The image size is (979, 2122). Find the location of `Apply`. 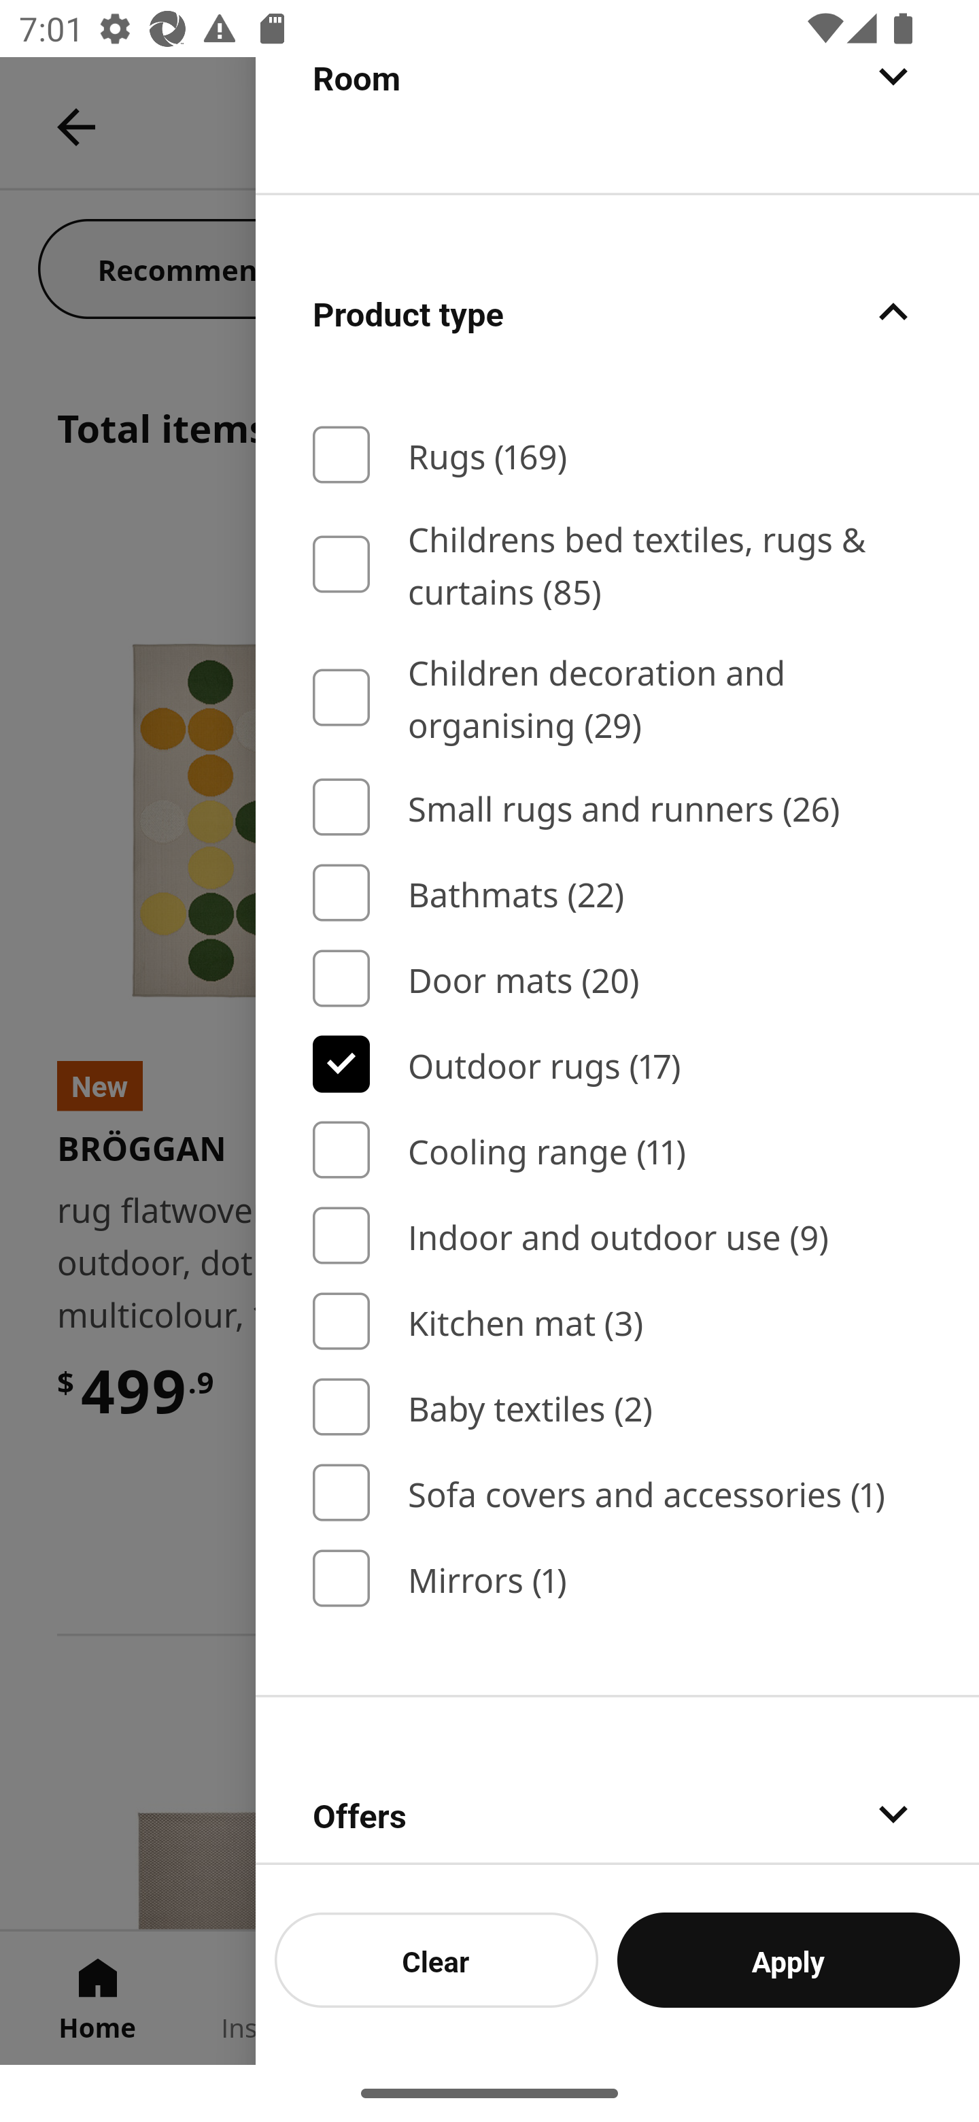

Apply is located at coordinates (789, 1959).